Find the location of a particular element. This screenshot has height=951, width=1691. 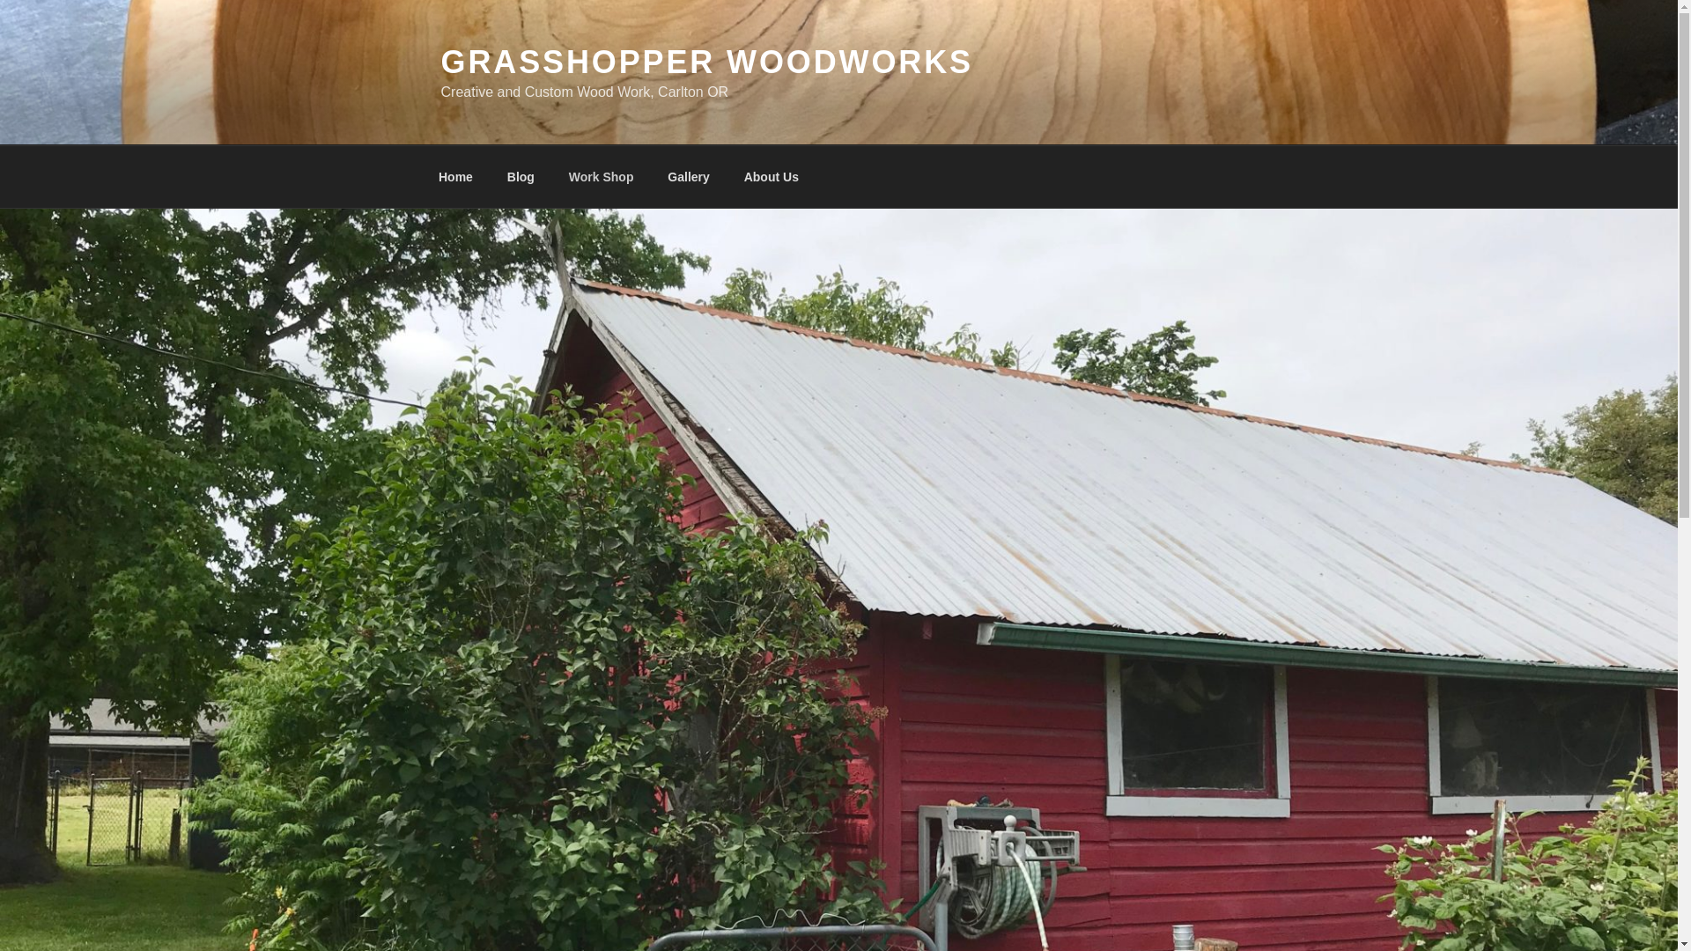

Home is located at coordinates (455, 176).